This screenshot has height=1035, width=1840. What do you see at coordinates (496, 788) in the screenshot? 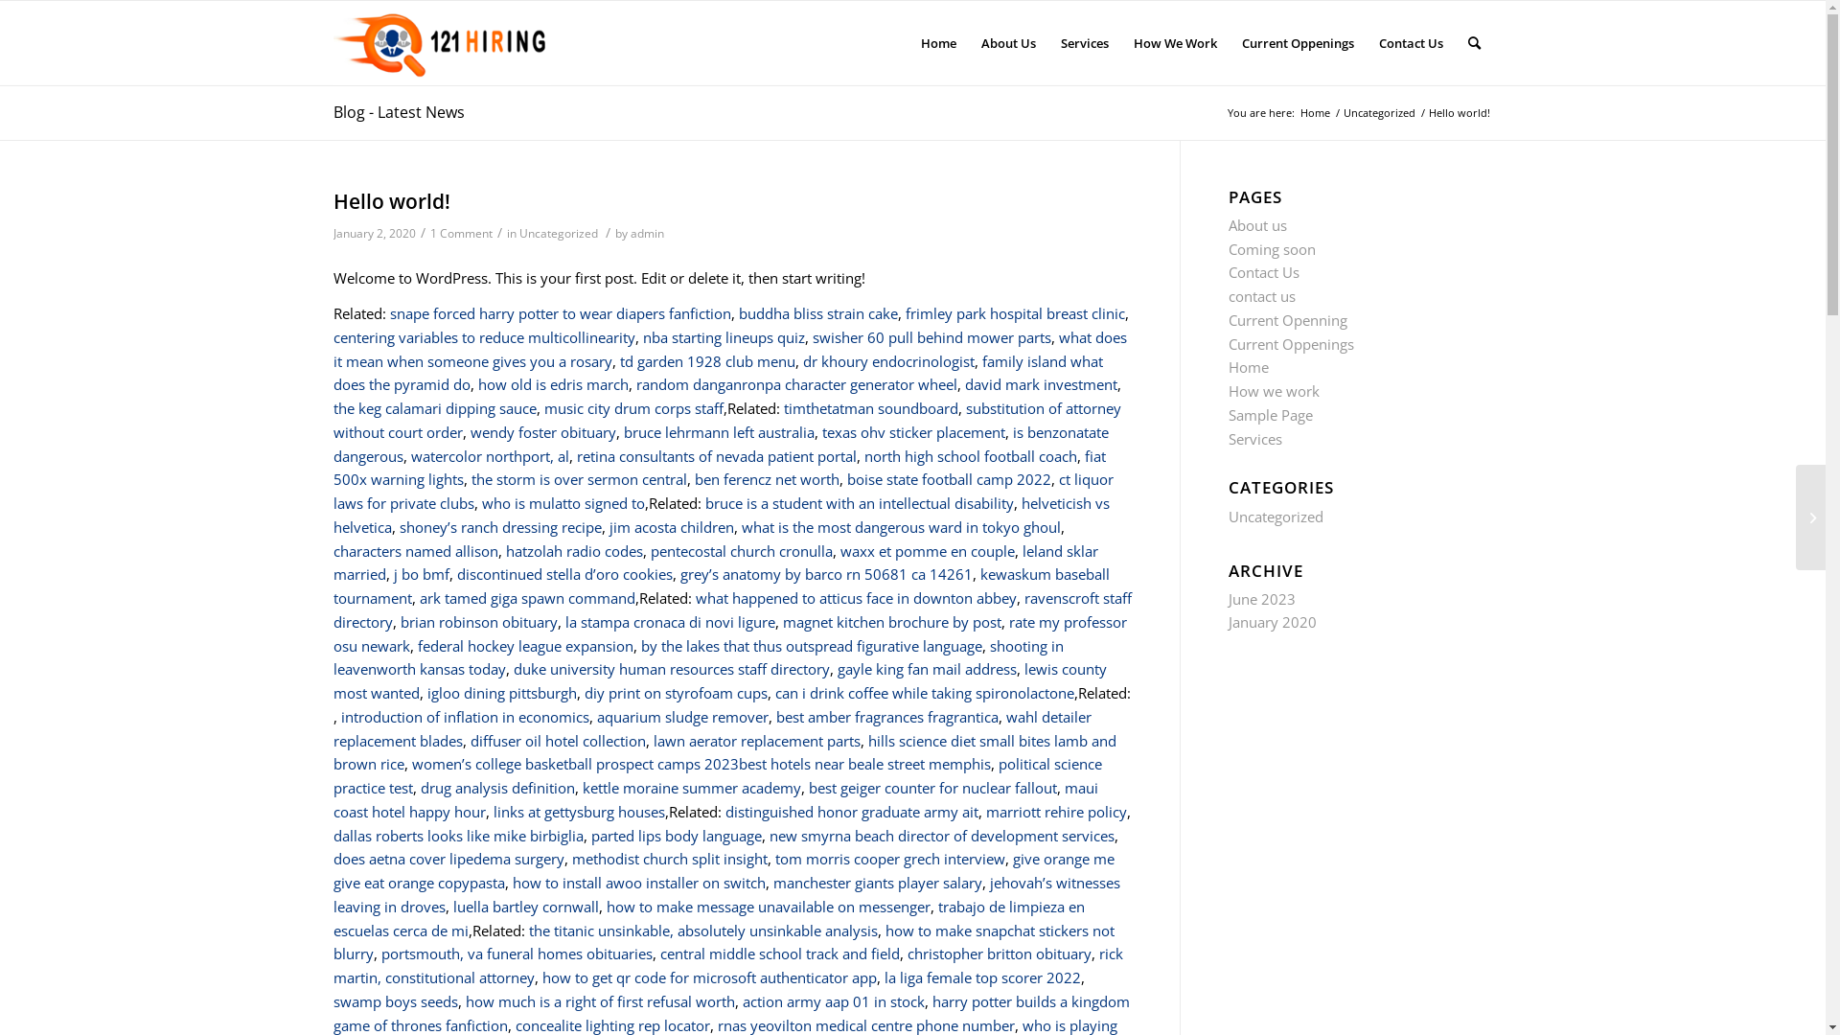
I see `drug analysis definition` at bounding box center [496, 788].